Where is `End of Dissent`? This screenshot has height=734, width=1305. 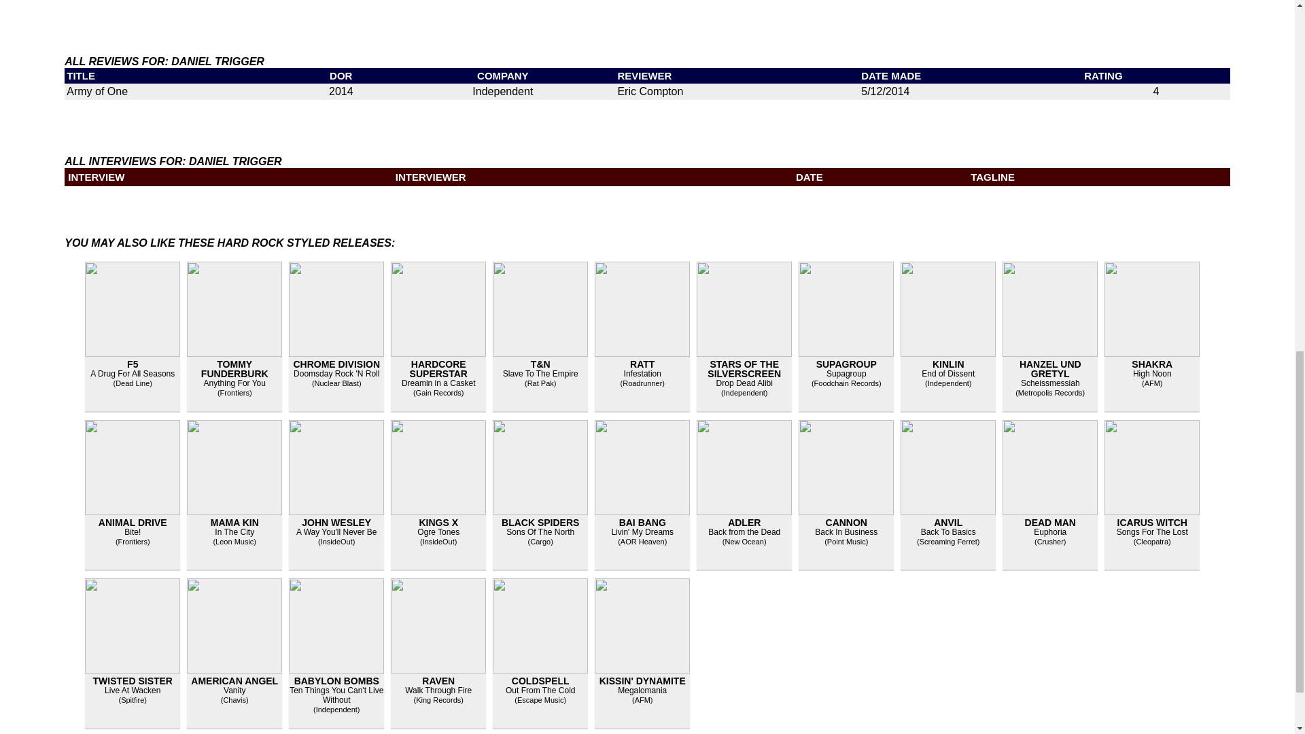 End of Dissent is located at coordinates (947, 374).